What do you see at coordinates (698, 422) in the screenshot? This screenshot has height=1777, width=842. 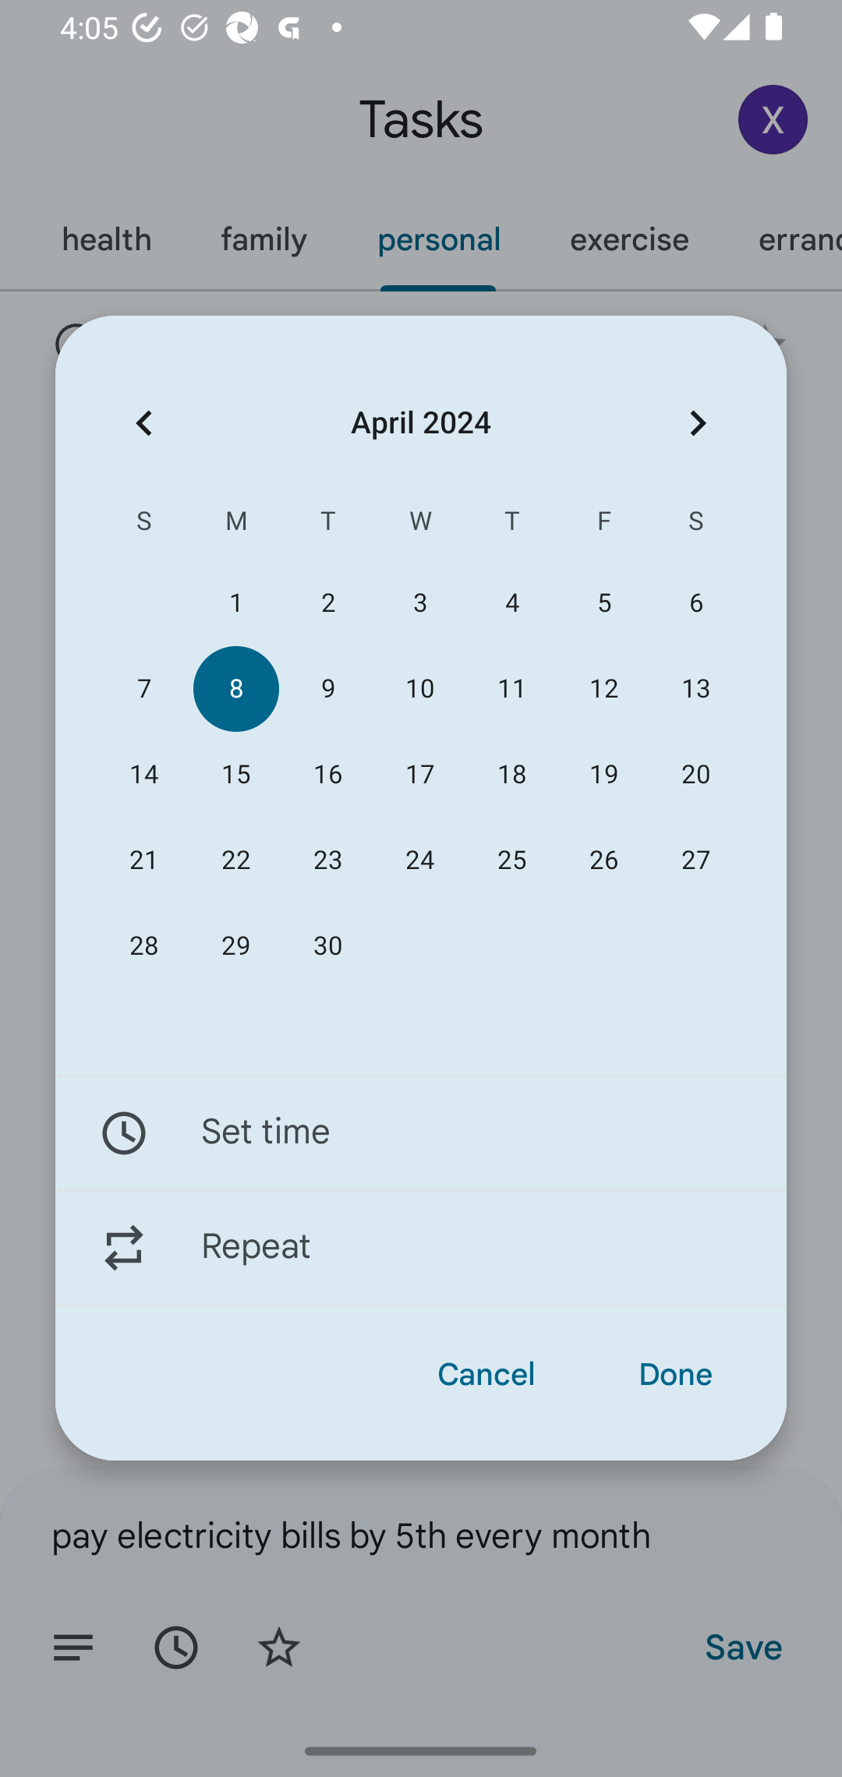 I see `Next month` at bounding box center [698, 422].